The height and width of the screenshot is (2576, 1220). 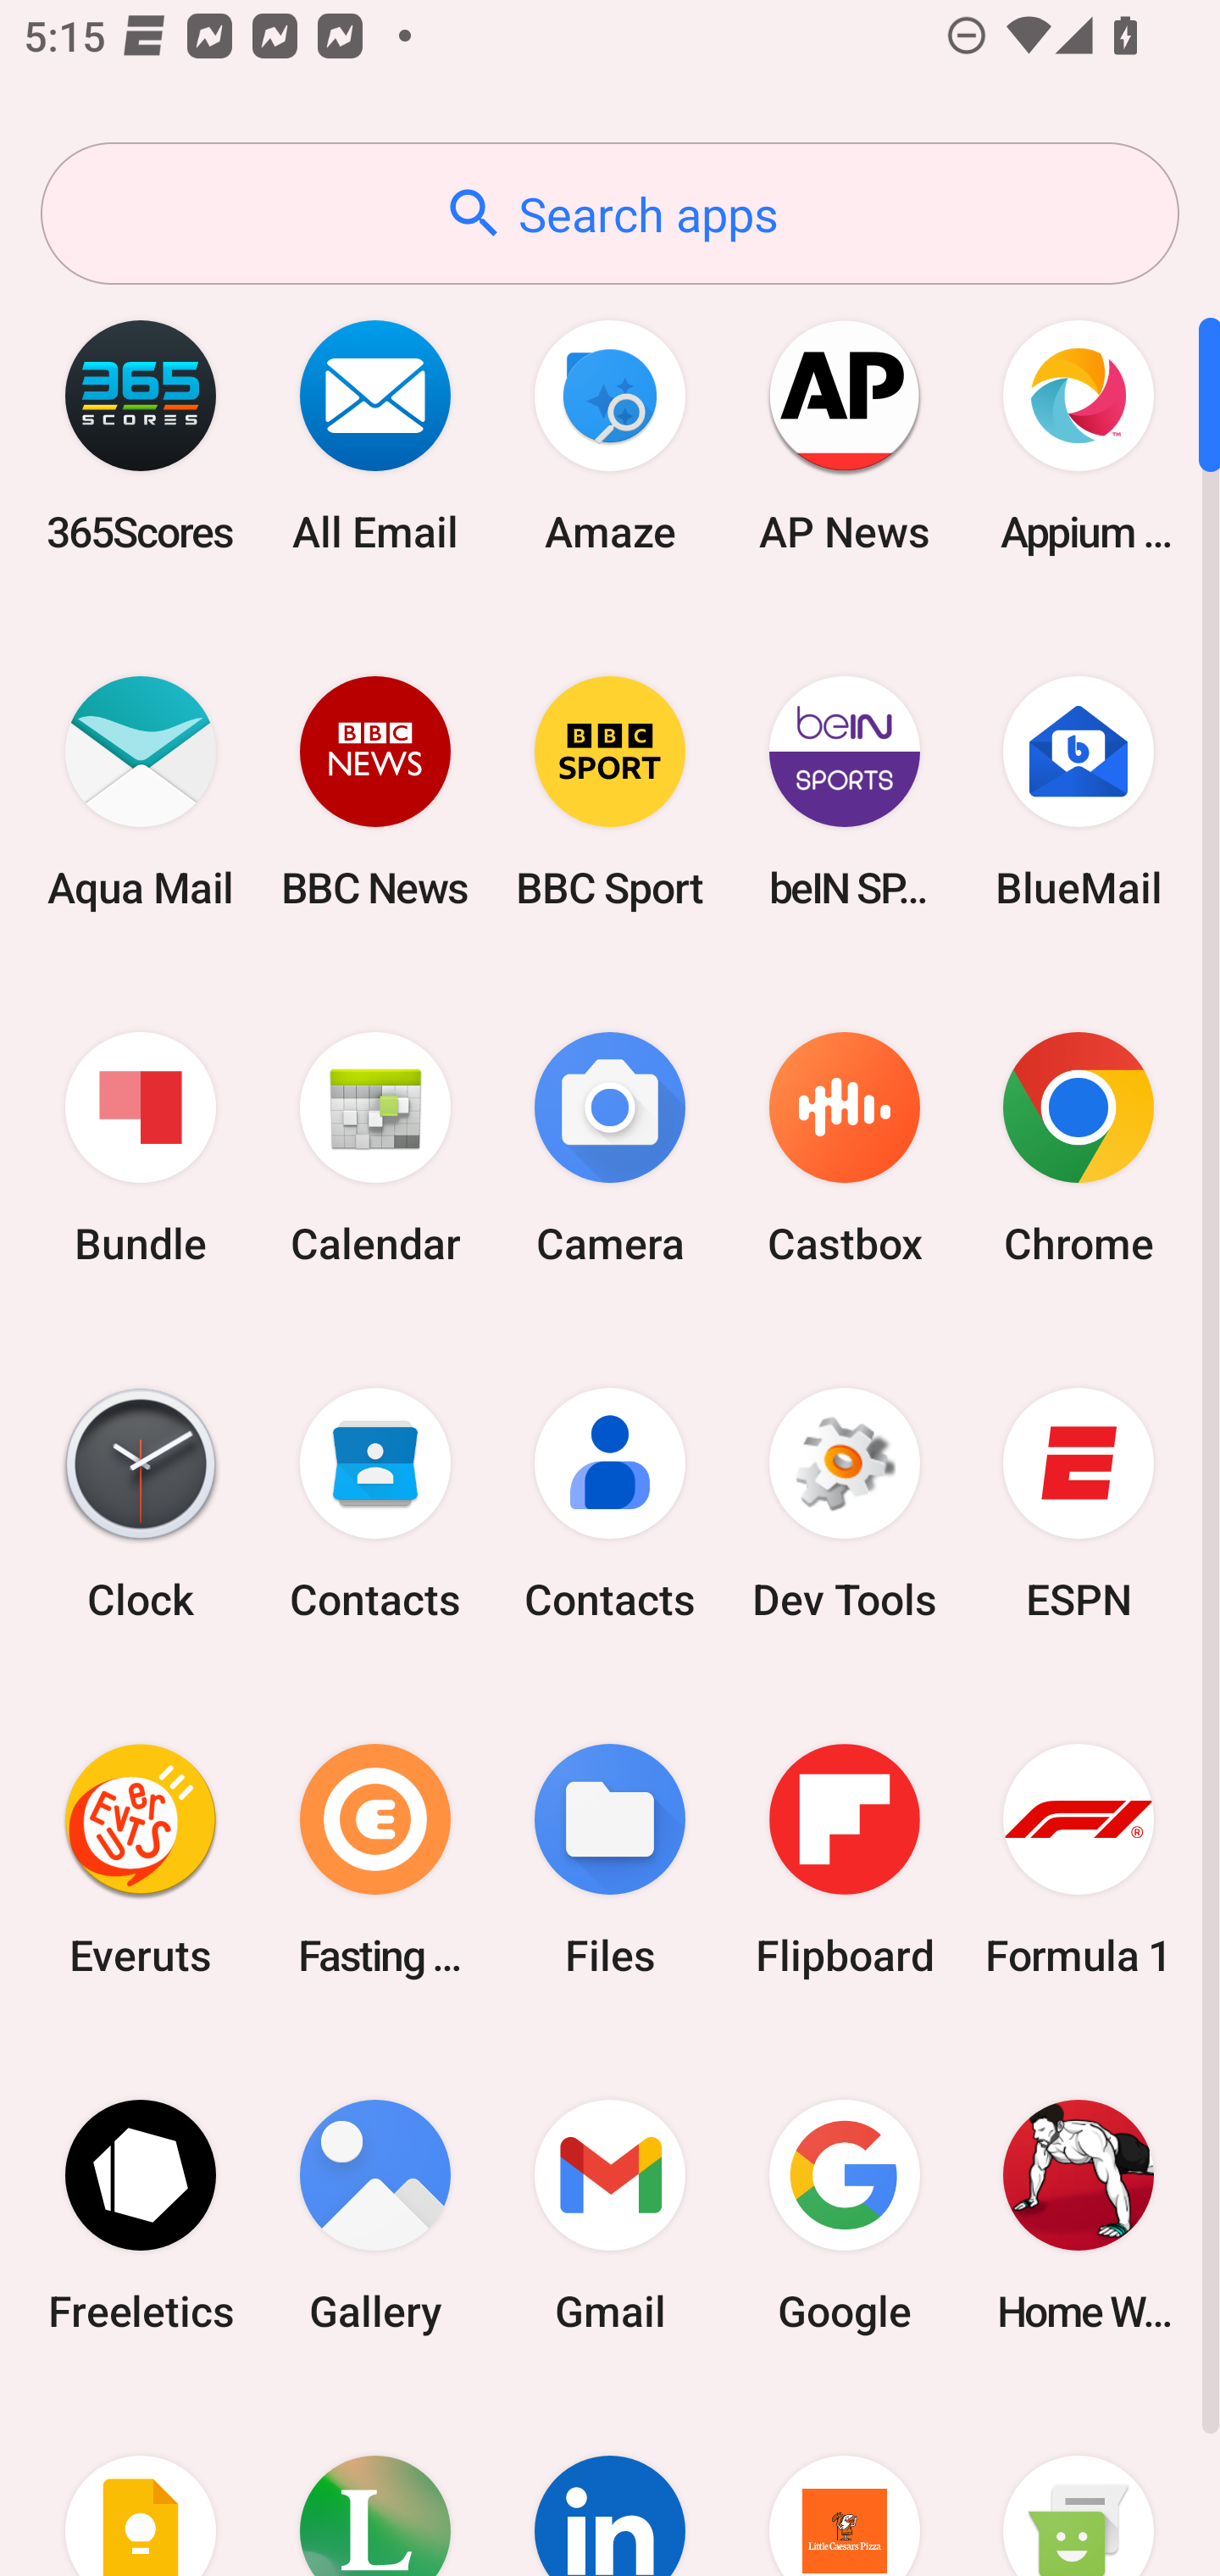 I want to click on Freeletics, so click(x=141, y=2215).